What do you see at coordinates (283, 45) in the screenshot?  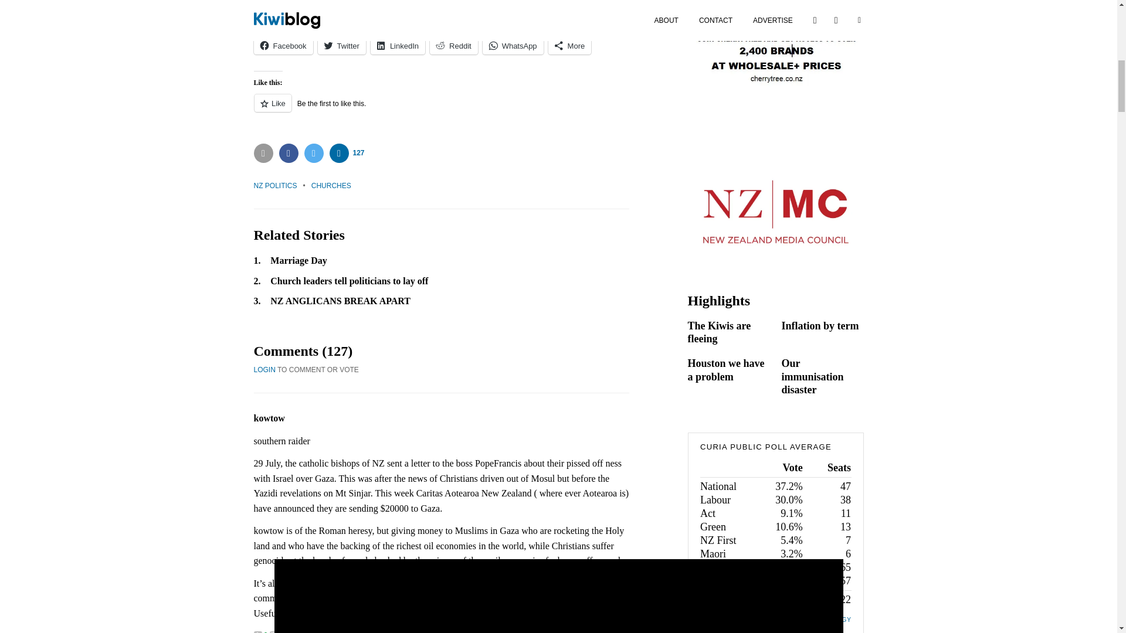 I see `Click to share on Facebook` at bounding box center [283, 45].